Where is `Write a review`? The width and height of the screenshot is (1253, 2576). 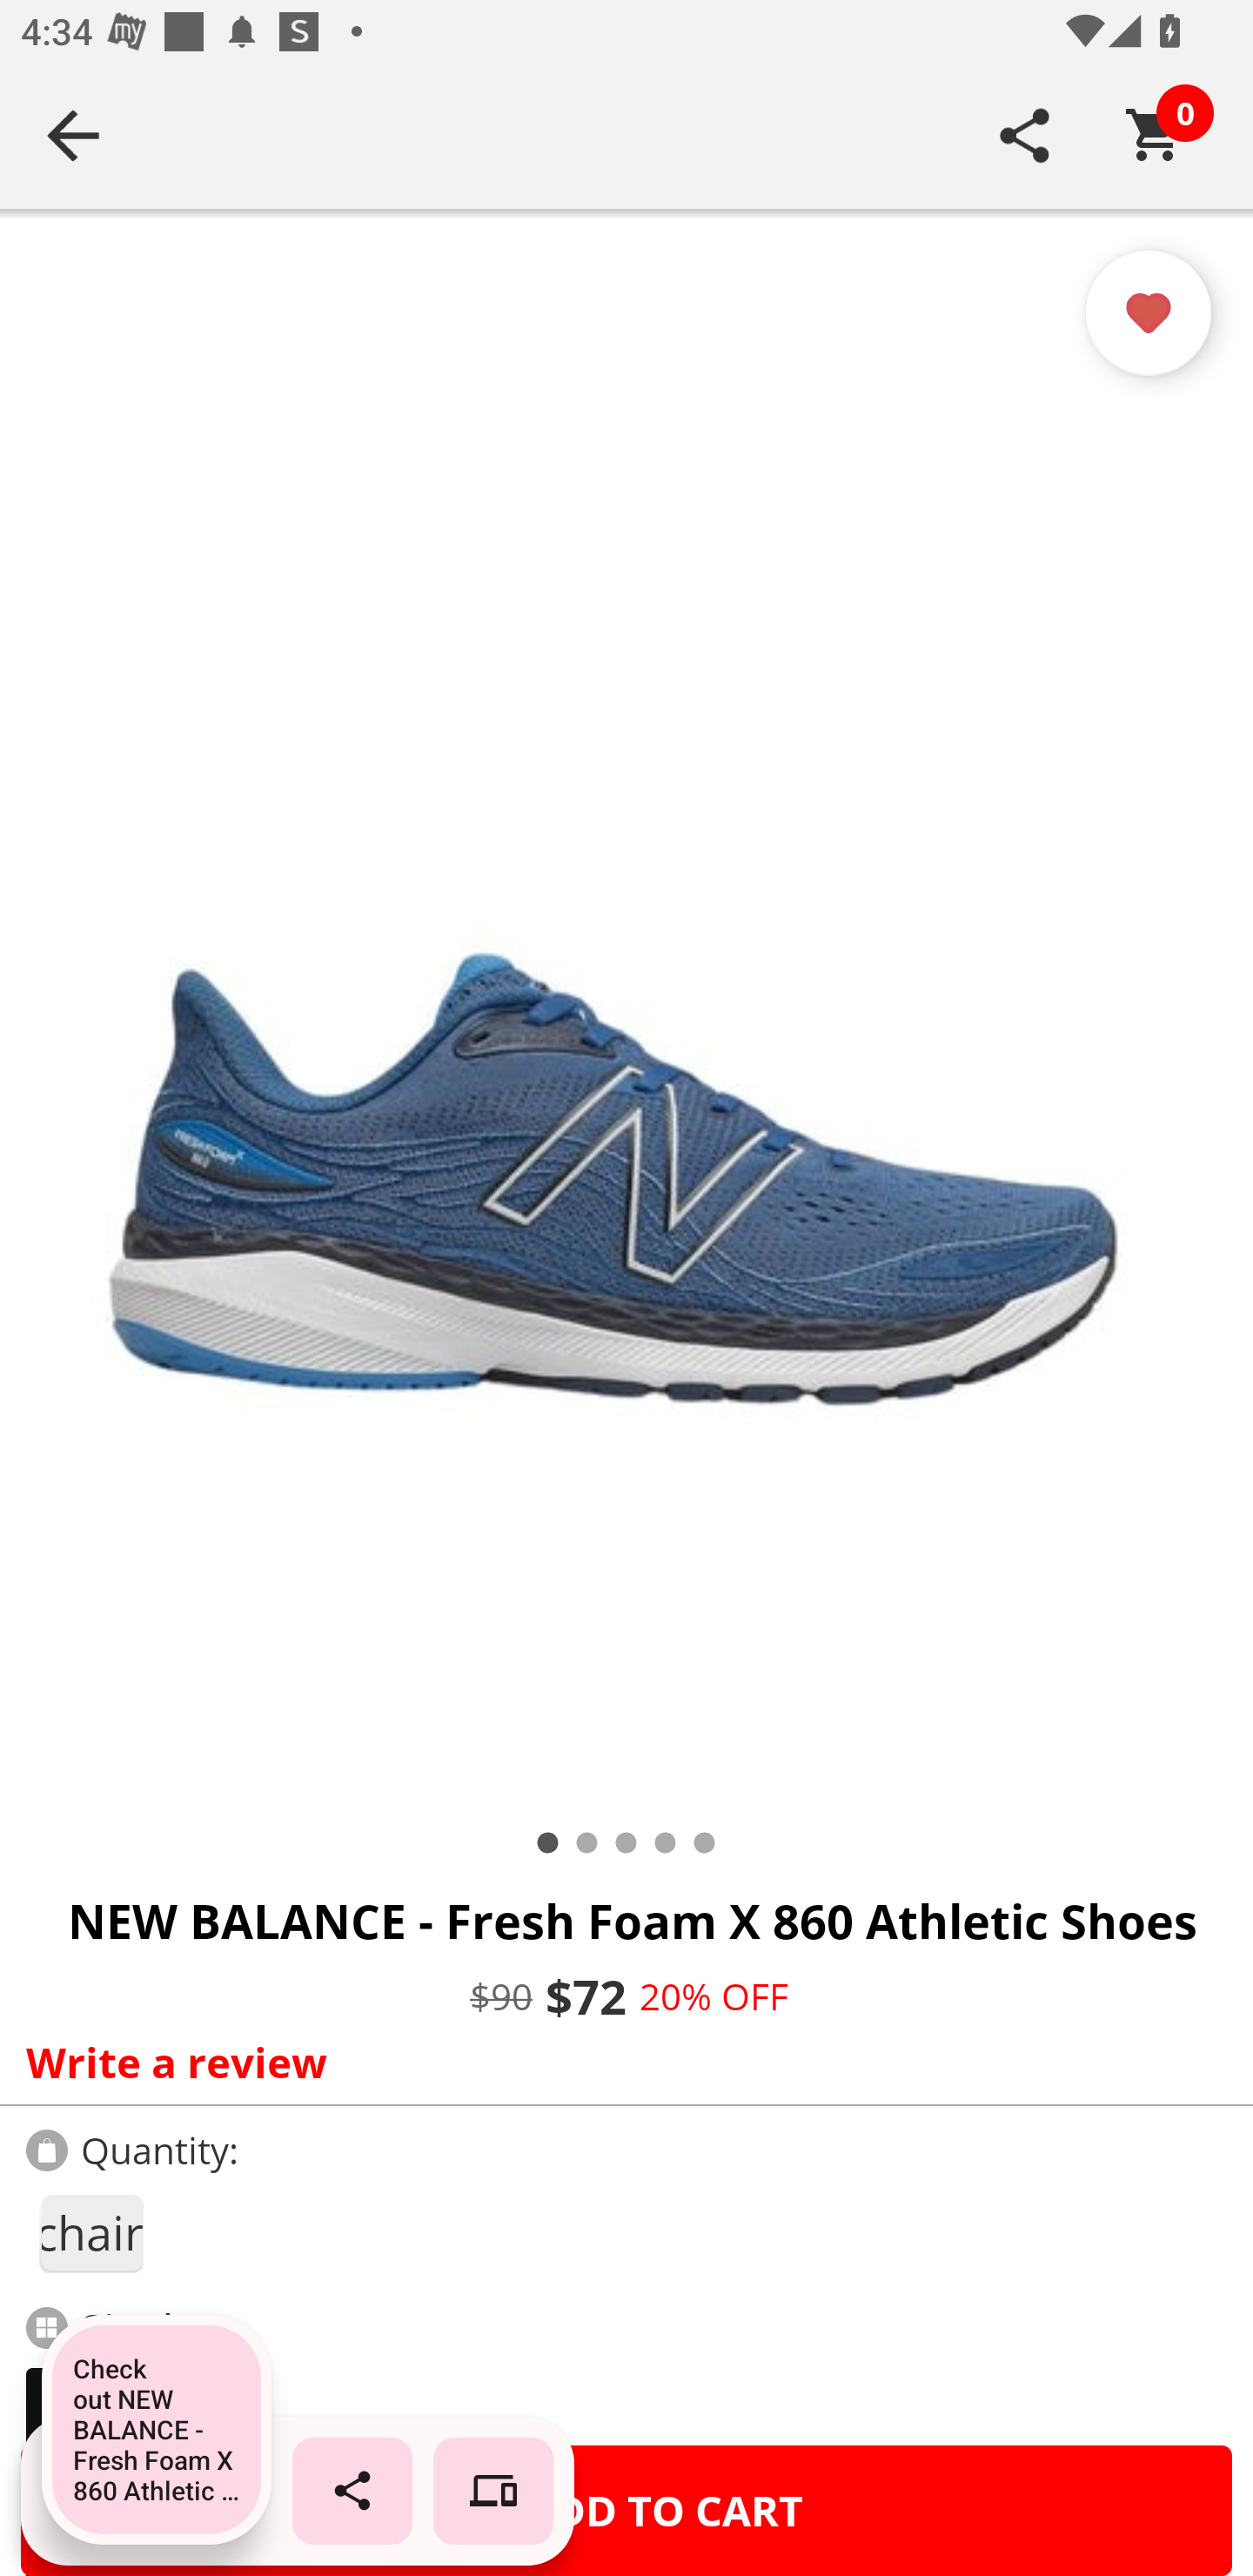 Write a review is located at coordinates (620, 2062).